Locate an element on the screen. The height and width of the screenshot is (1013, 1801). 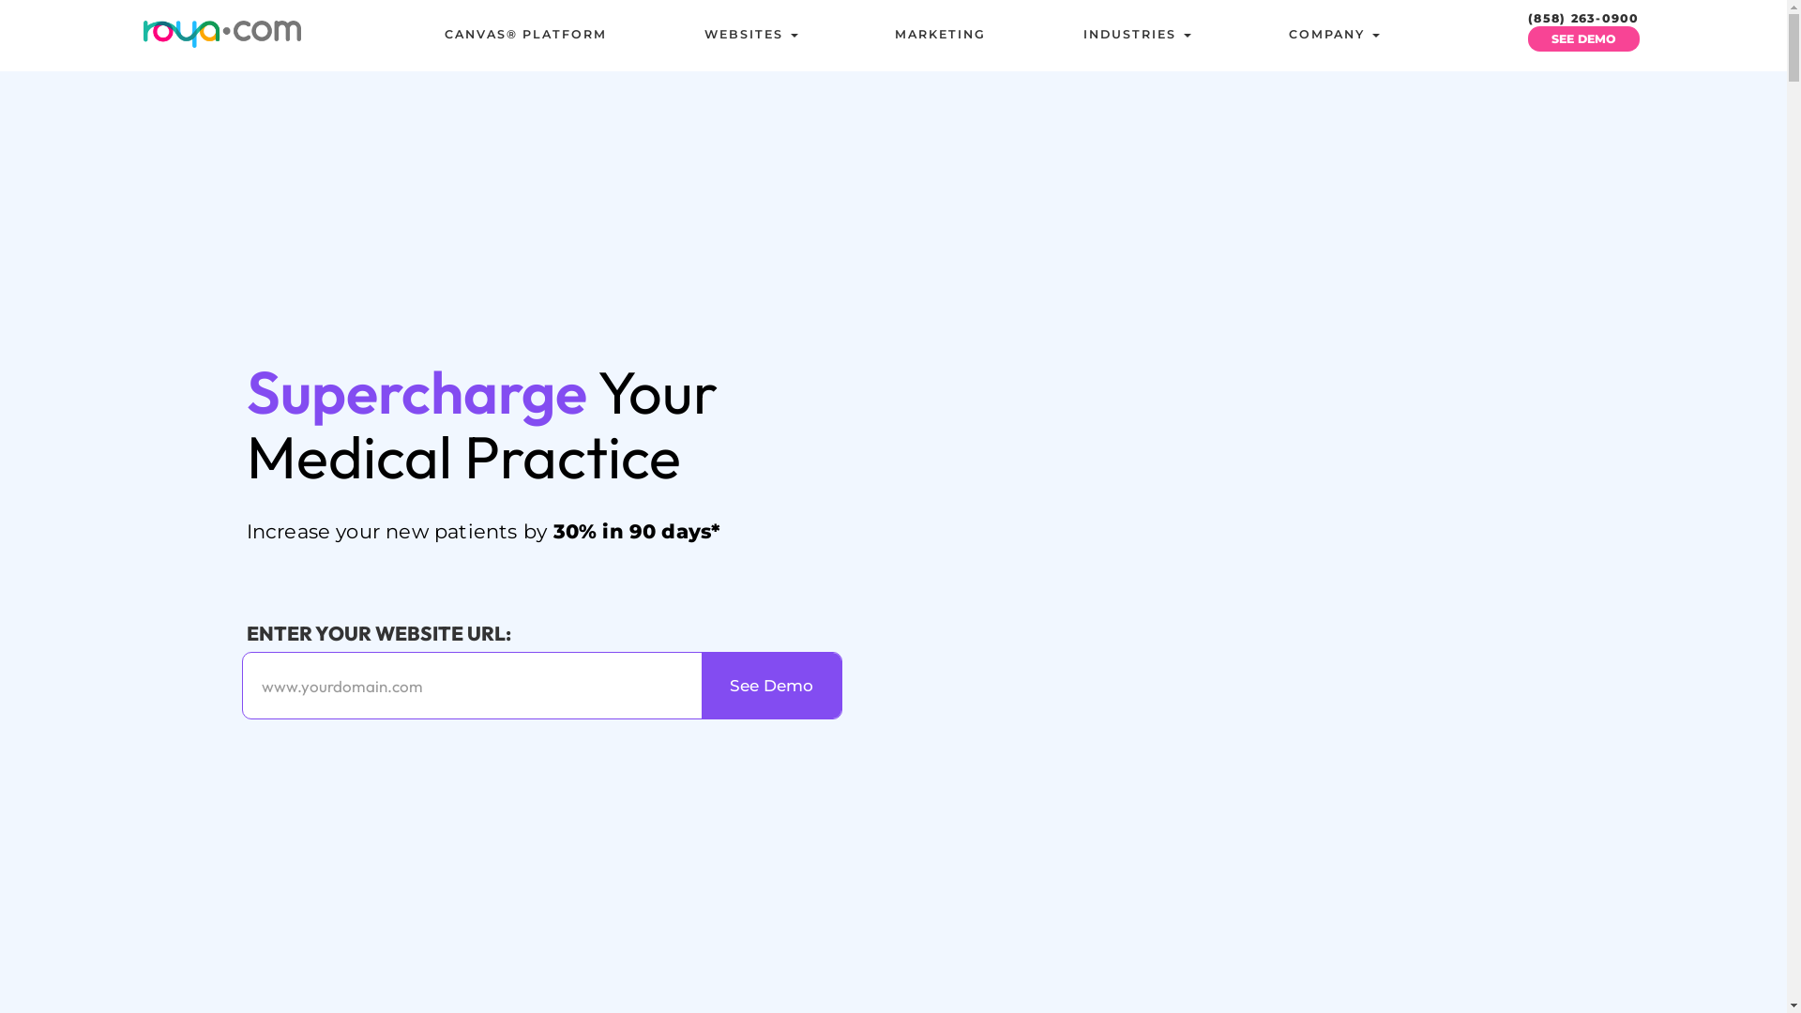
WEBSITES is located at coordinates (751, 35).